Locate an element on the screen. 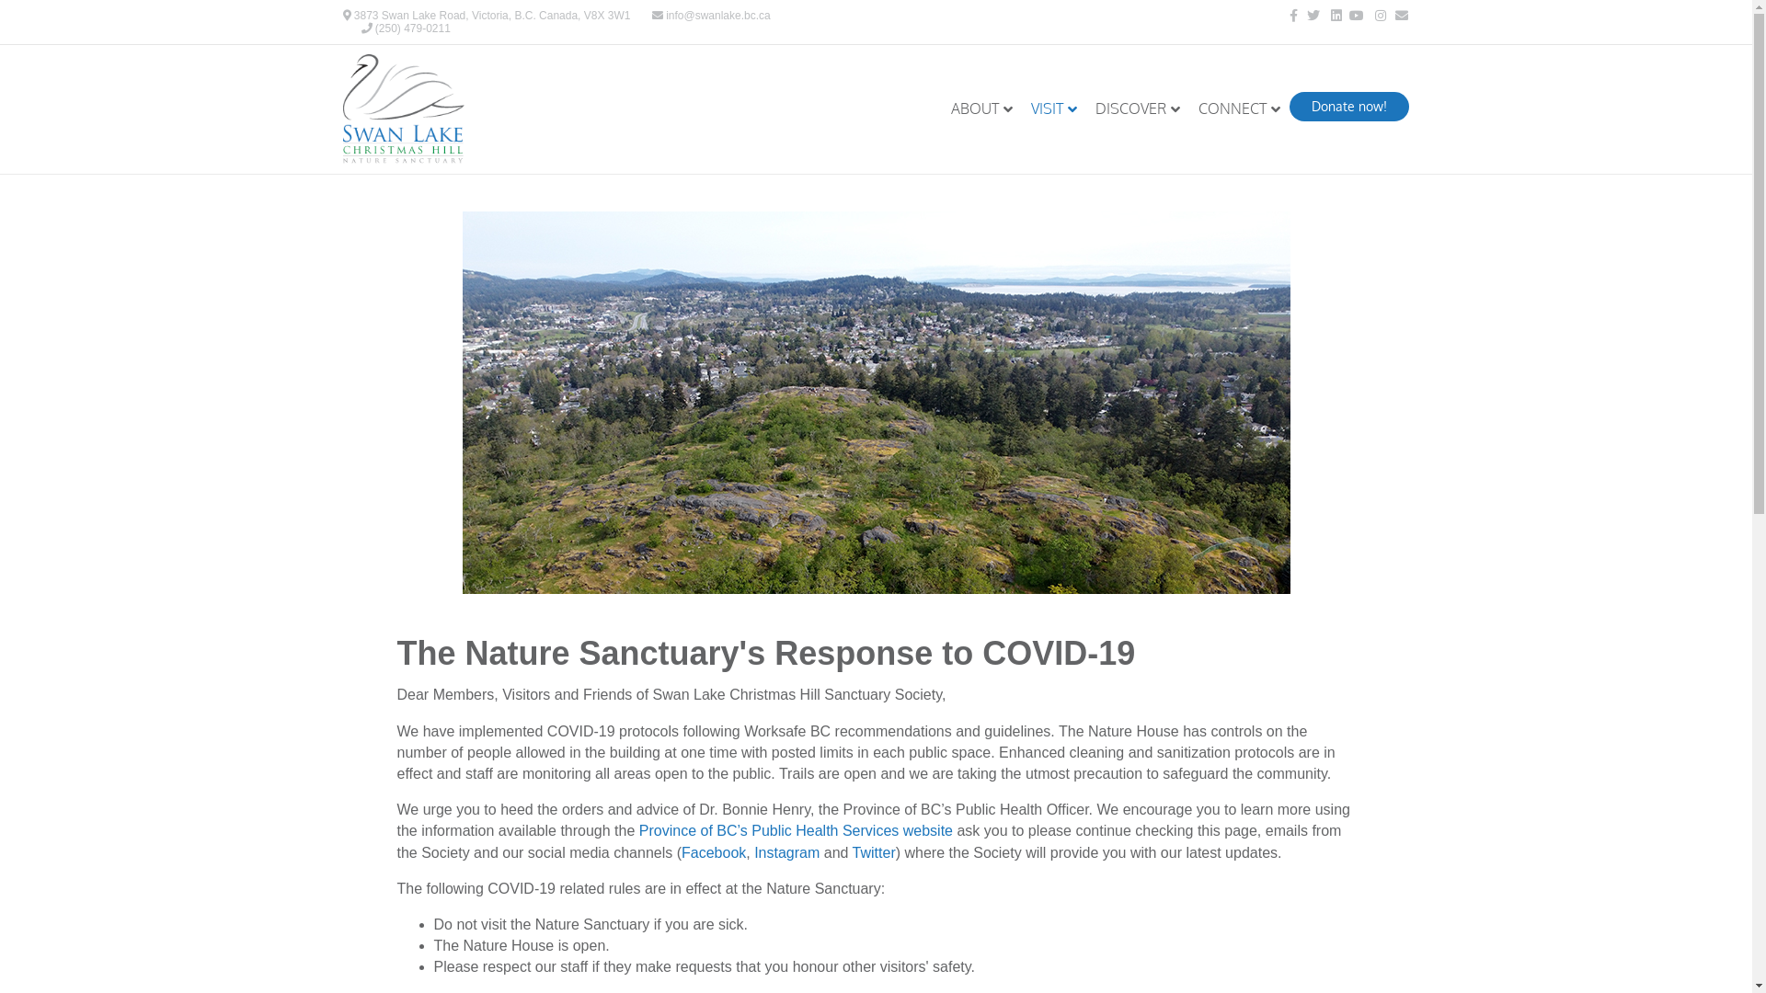 This screenshot has width=1766, height=993. Instagram is located at coordinates (1374, 15).